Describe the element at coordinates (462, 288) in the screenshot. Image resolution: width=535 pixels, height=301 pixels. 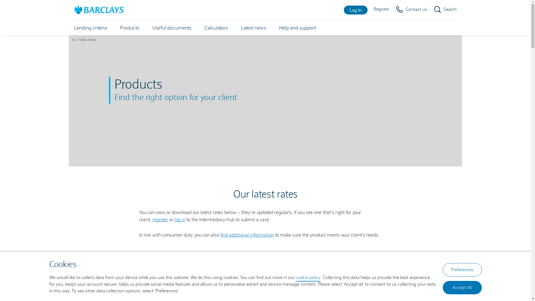
I see `Accept All` at that location.